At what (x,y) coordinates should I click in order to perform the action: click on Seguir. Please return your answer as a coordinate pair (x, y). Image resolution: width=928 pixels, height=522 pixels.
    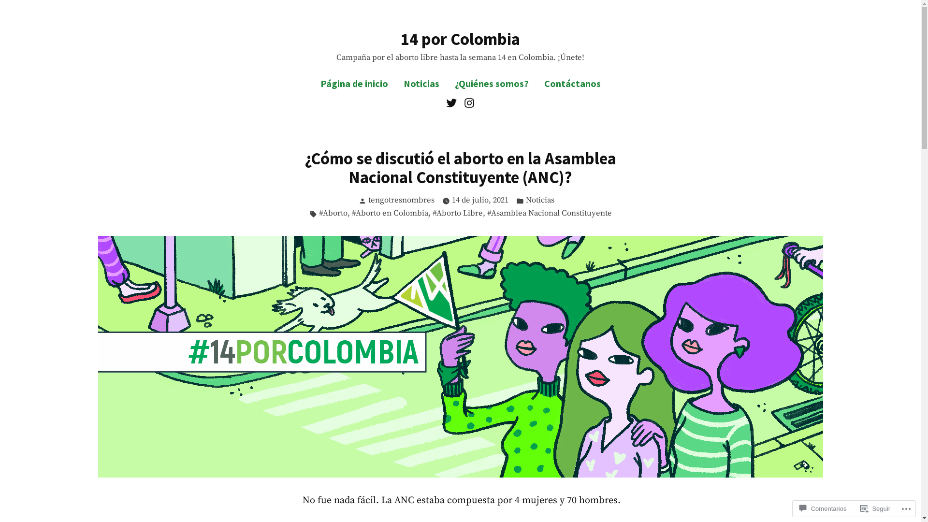
    Looking at the image, I should click on (875, 508).